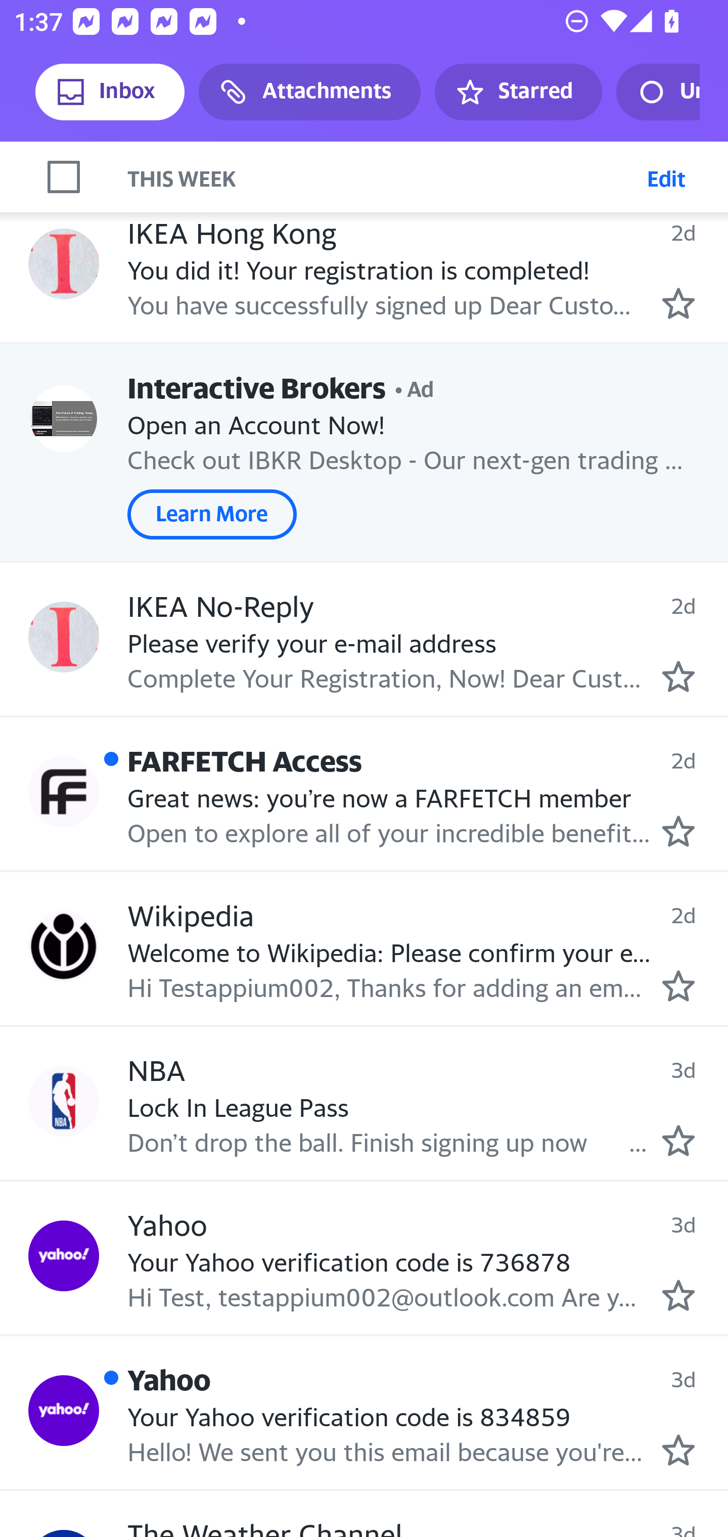 The height and width of the screenshot is (1537, 728). Describe the element at coordinates (64, 791) in the screenshot. I see `Profile
FARFETCH Access` at that location.